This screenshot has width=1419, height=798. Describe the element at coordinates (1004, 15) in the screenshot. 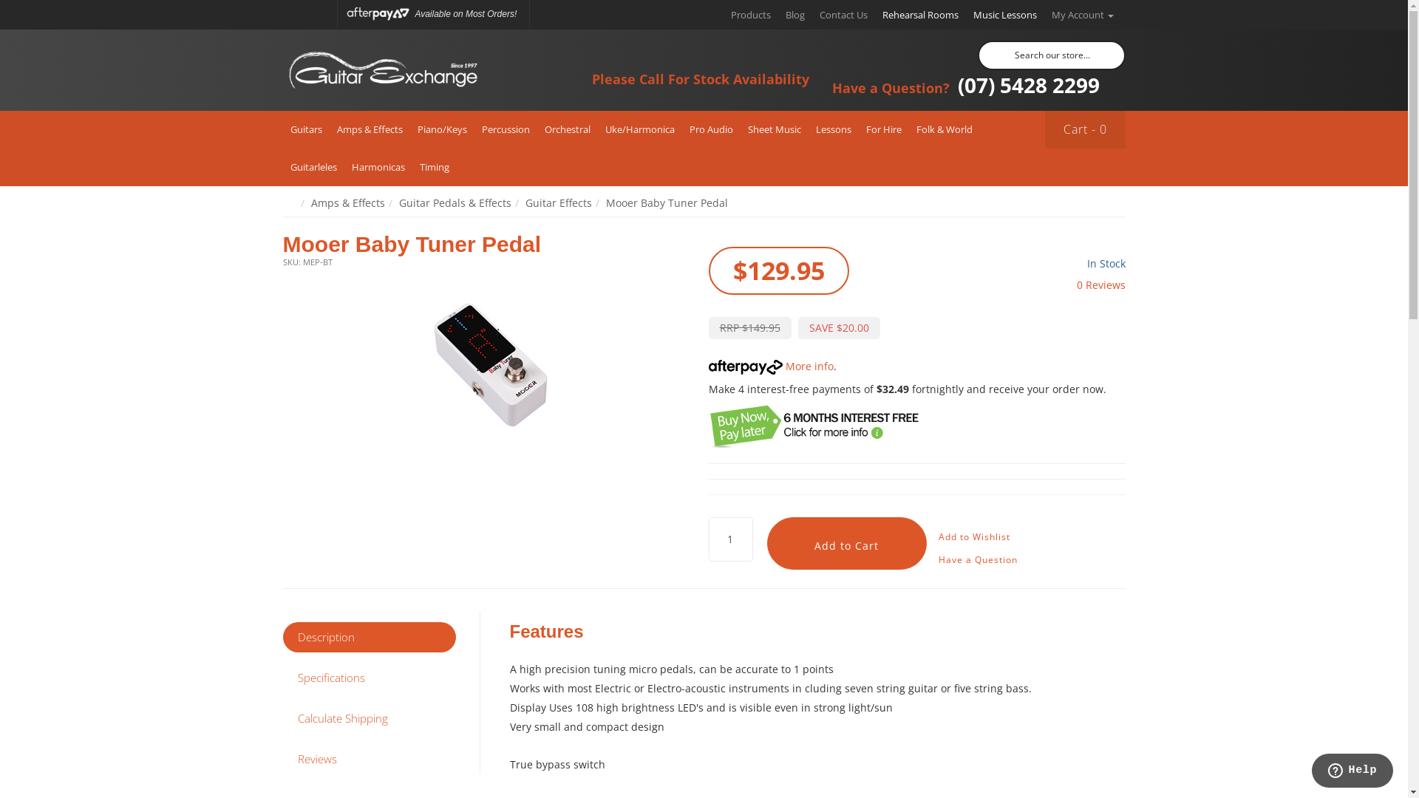

I see `Music Lessons` at that location.